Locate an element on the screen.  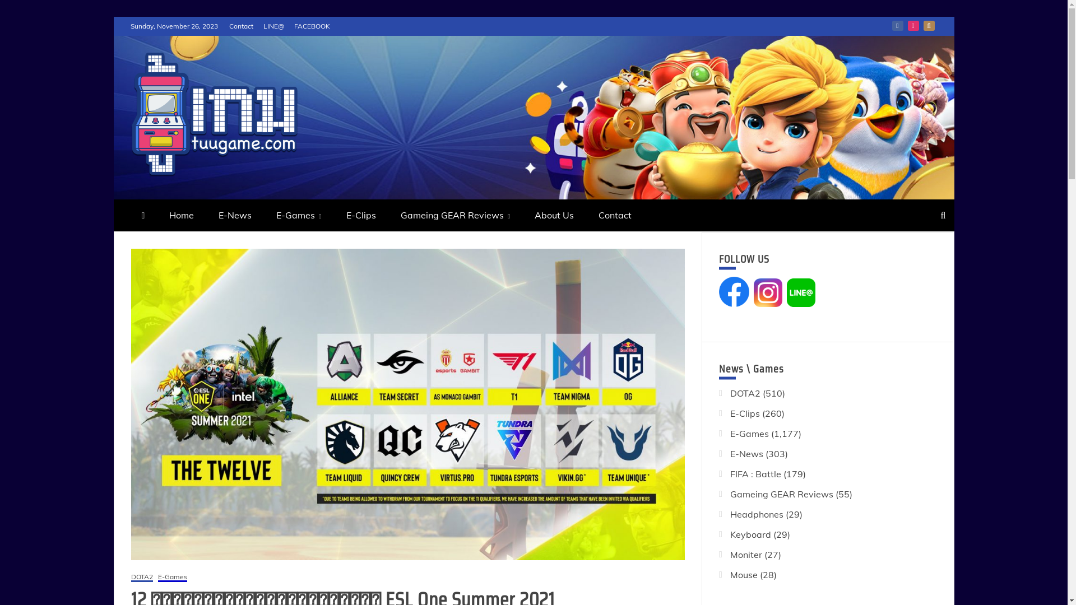
DOTA2 is located at coordinates (745, 393).